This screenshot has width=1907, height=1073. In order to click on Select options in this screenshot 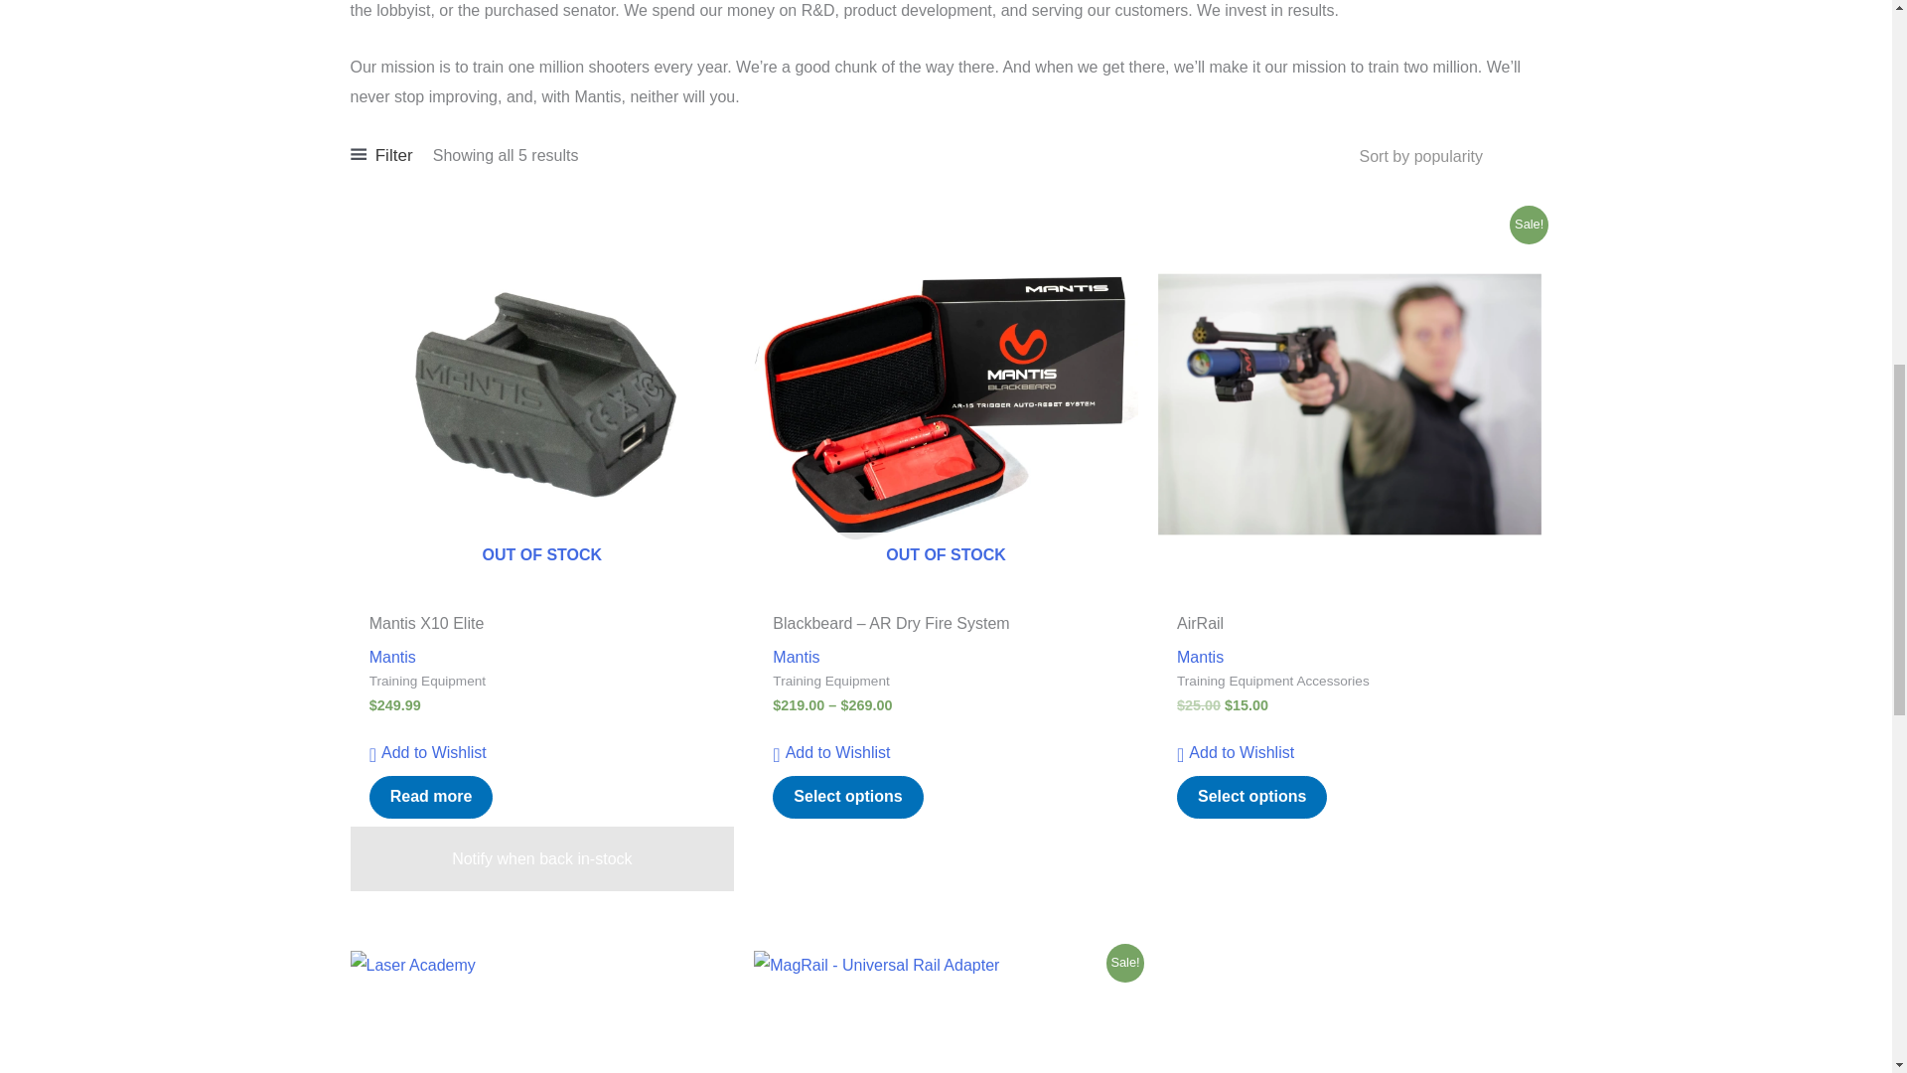, I will do `click(847, 797)`.